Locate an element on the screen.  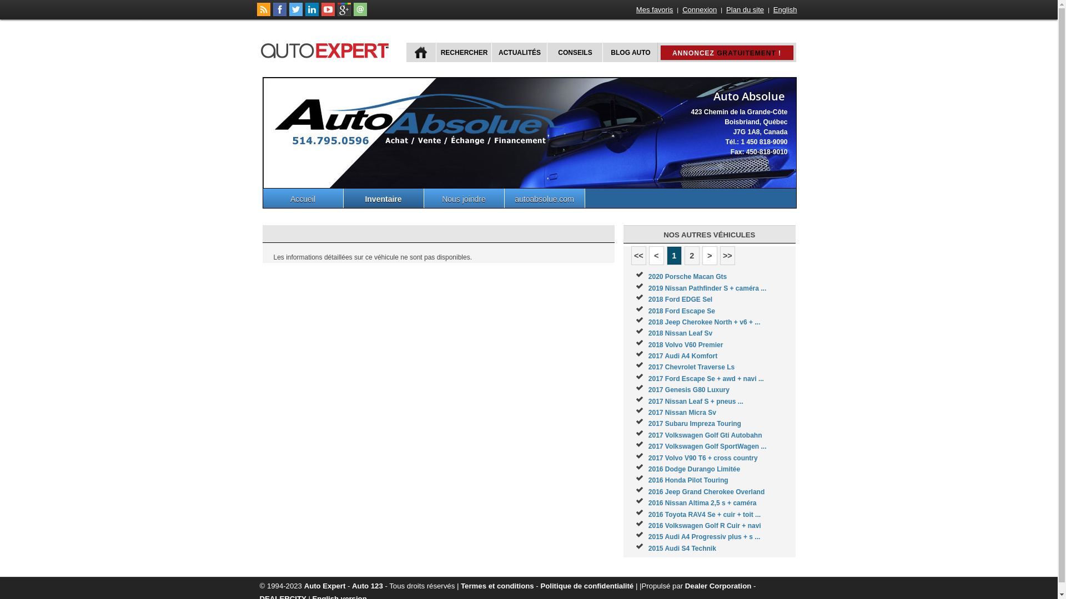
2017 Volkswagen Golf Gti Autobahn is located at coordinates (705, 435).